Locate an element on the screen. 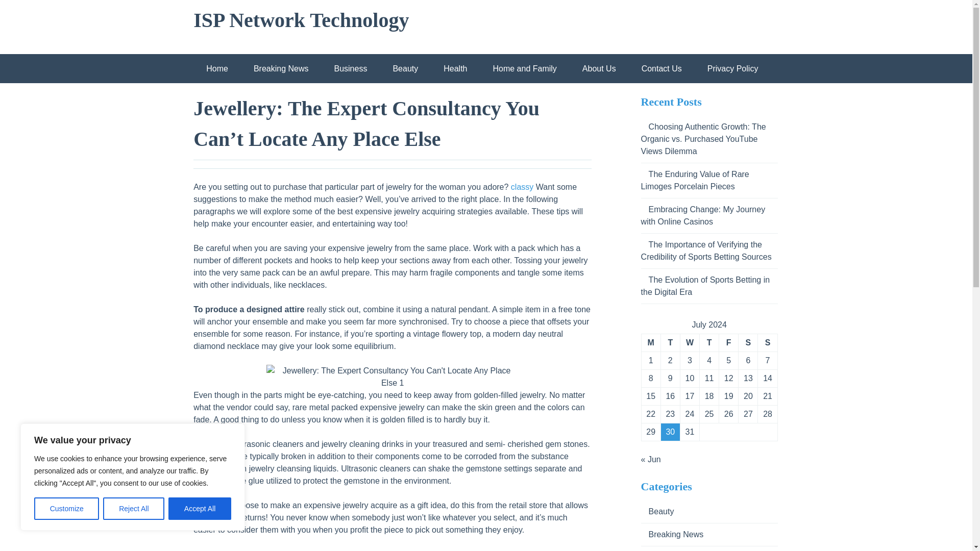  Home is located at coordinates (217, 68).